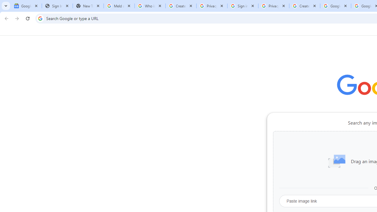 The image size is (377, 212). I want to click on Chrome Web Store, so click(344, 148).